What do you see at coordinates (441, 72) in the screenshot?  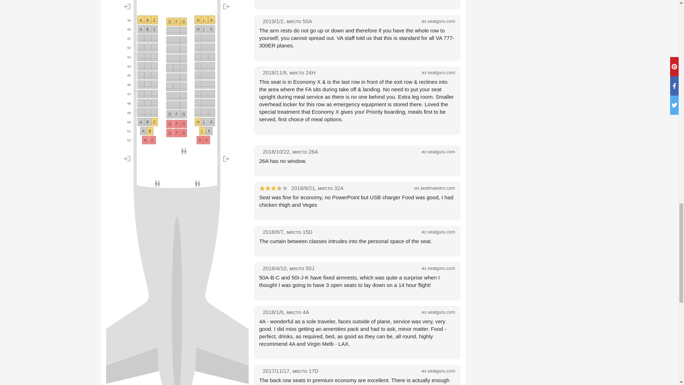 I see `seatguru.com` at bounding box center [441, 72].